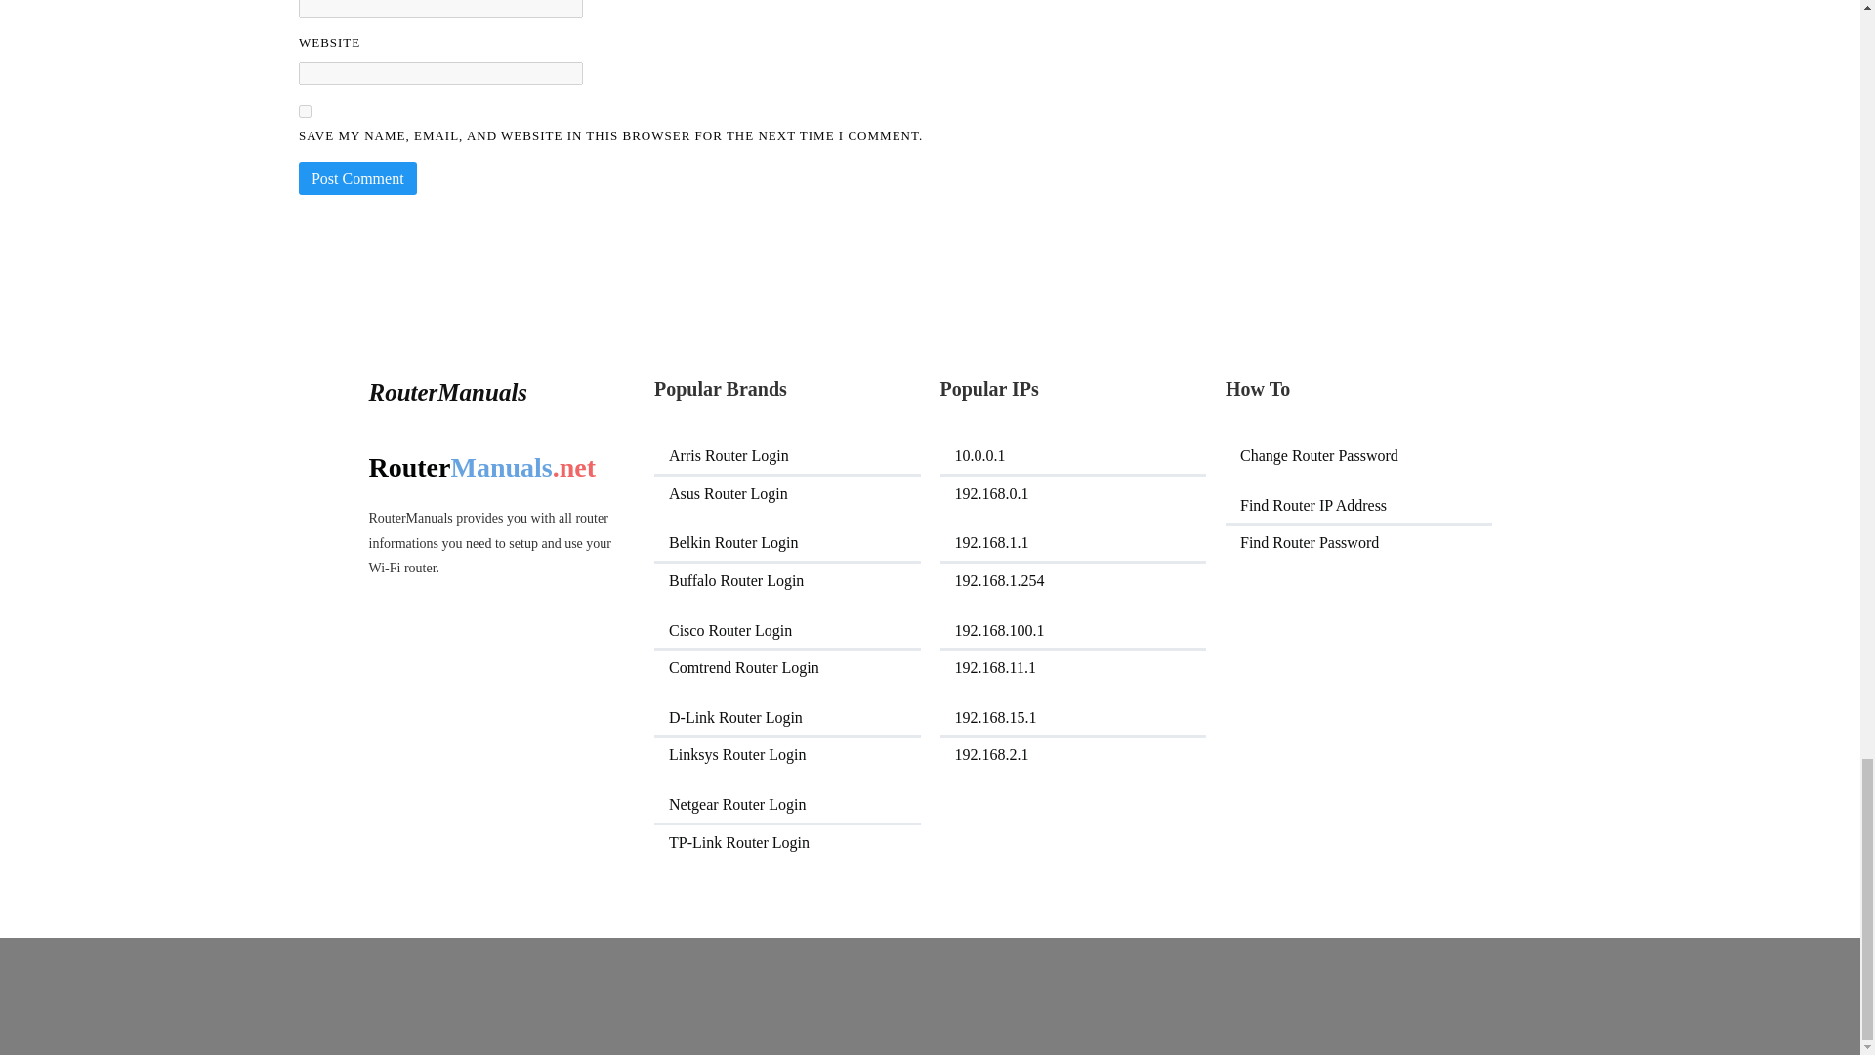  Describe the element at coordinates (305, 111) in the screenshot. I see `yes` at that location.